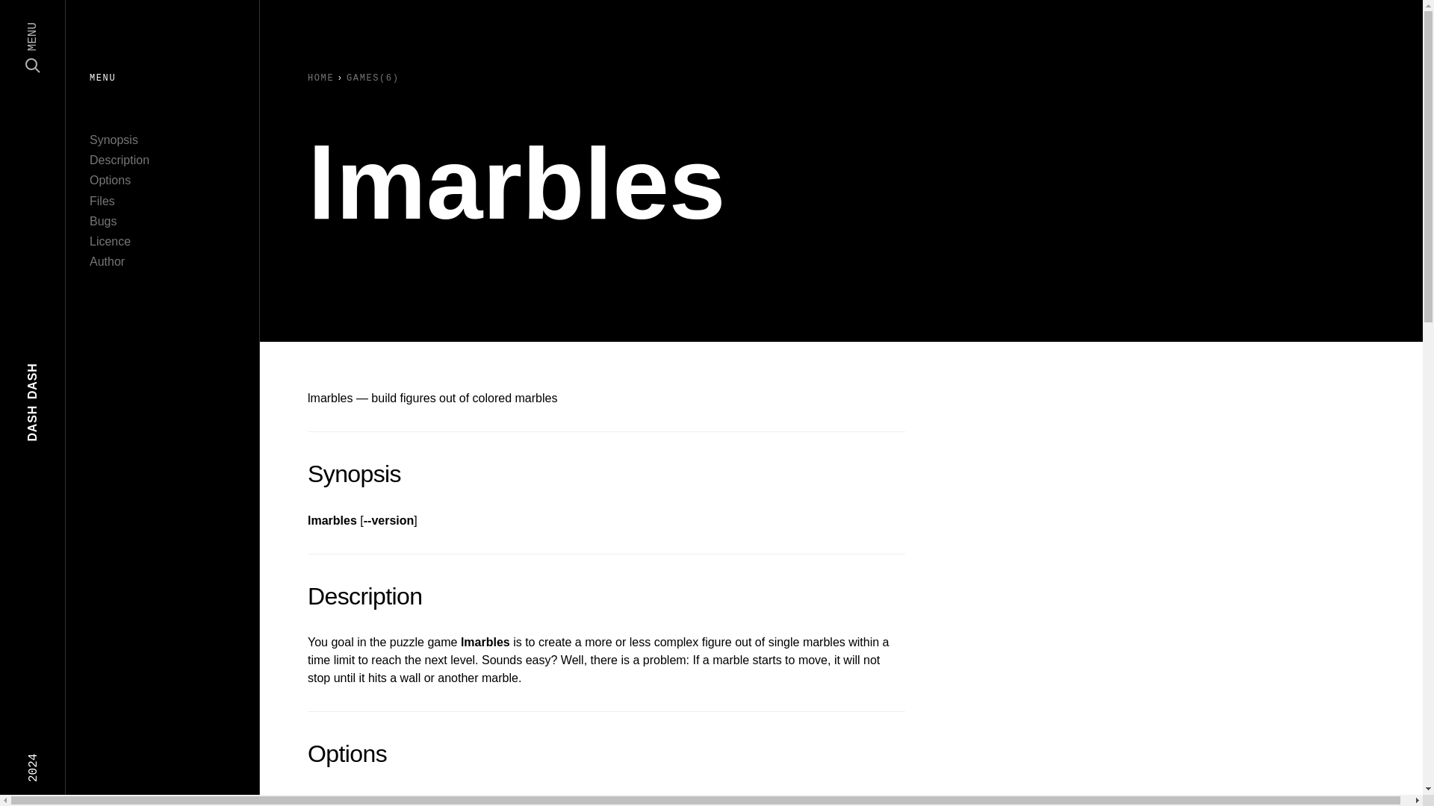 This screenshot has height=806, width=1434. What do you see at coordinates (119, 160) in the screenshot?
I see `Licence` at bounding box center [119, 160].